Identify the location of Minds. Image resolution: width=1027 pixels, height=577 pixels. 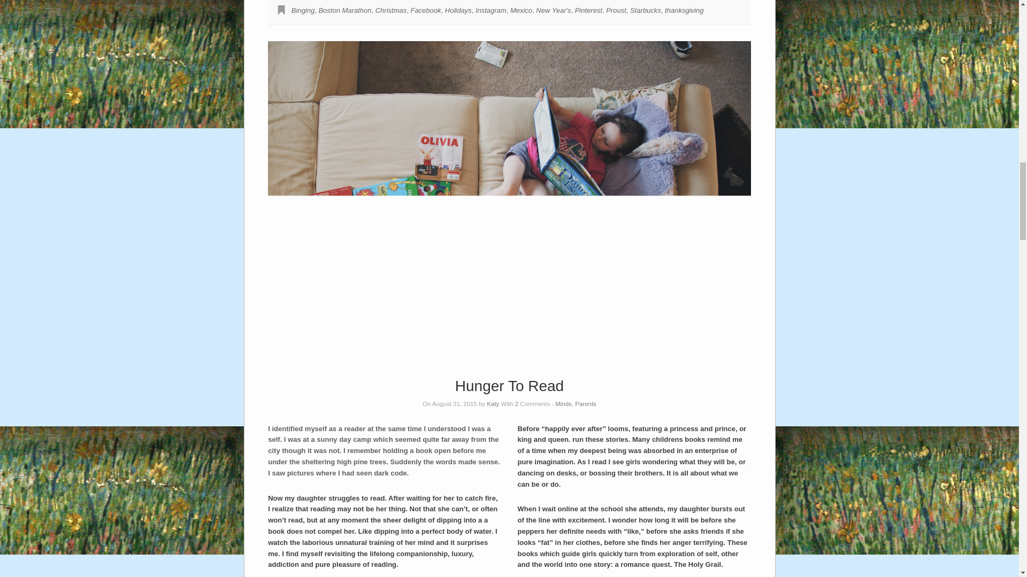
(564, 404).